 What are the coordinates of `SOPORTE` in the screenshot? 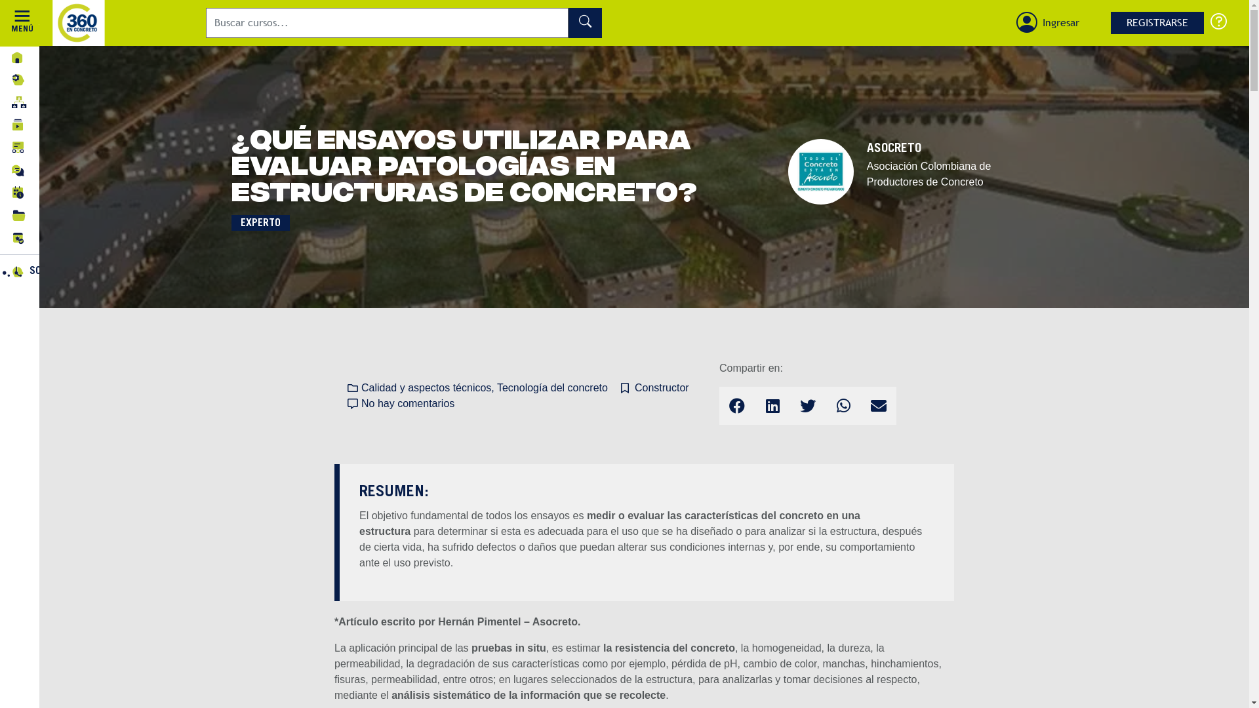 It's located at (74, 271).